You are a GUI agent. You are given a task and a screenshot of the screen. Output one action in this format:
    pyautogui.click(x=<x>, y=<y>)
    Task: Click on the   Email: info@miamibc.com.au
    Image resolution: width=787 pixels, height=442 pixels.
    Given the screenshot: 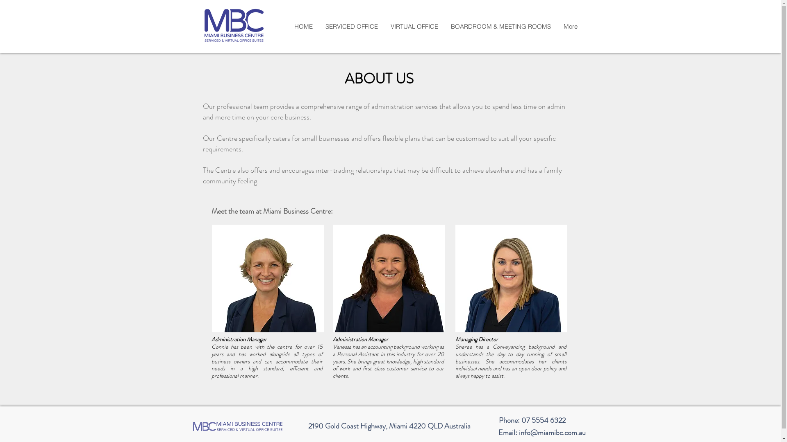 What is the action you would take?
    pyautogui.click(x=540, y=432)
    